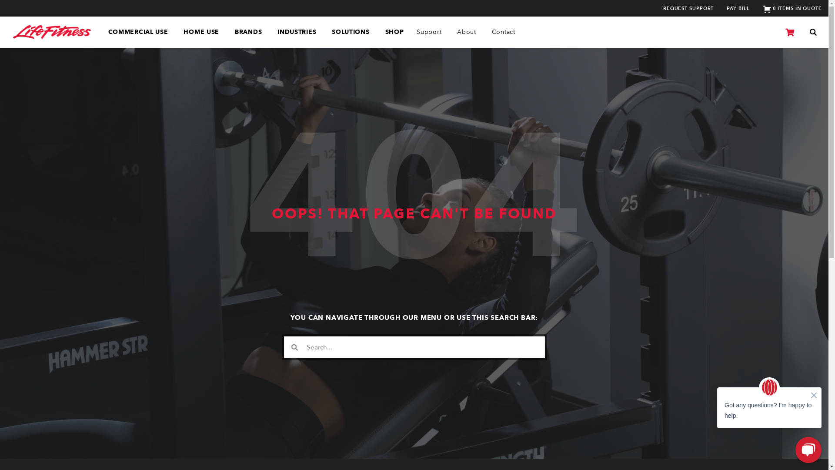  I want to click on Life Fitness, so click(52, 32).